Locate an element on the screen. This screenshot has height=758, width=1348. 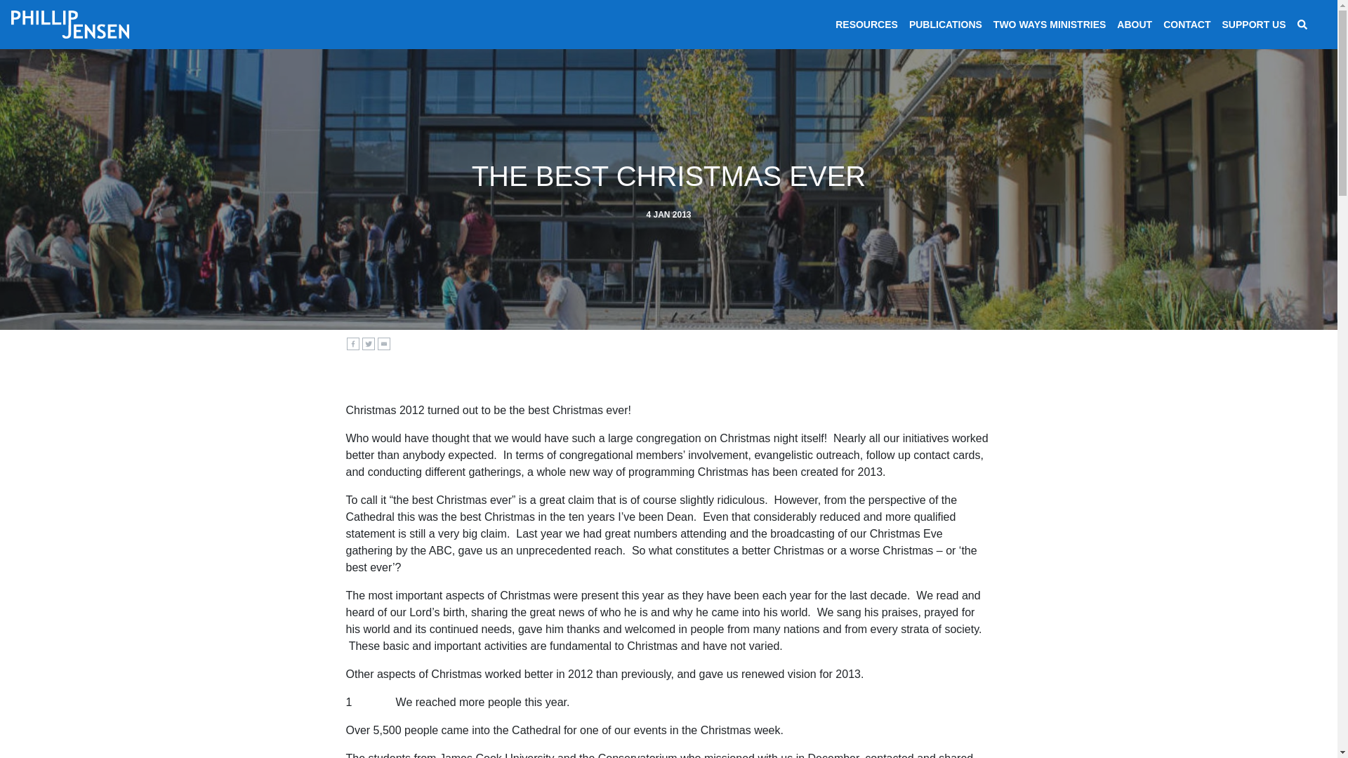
Support us is located at coordinates (1254, 25).